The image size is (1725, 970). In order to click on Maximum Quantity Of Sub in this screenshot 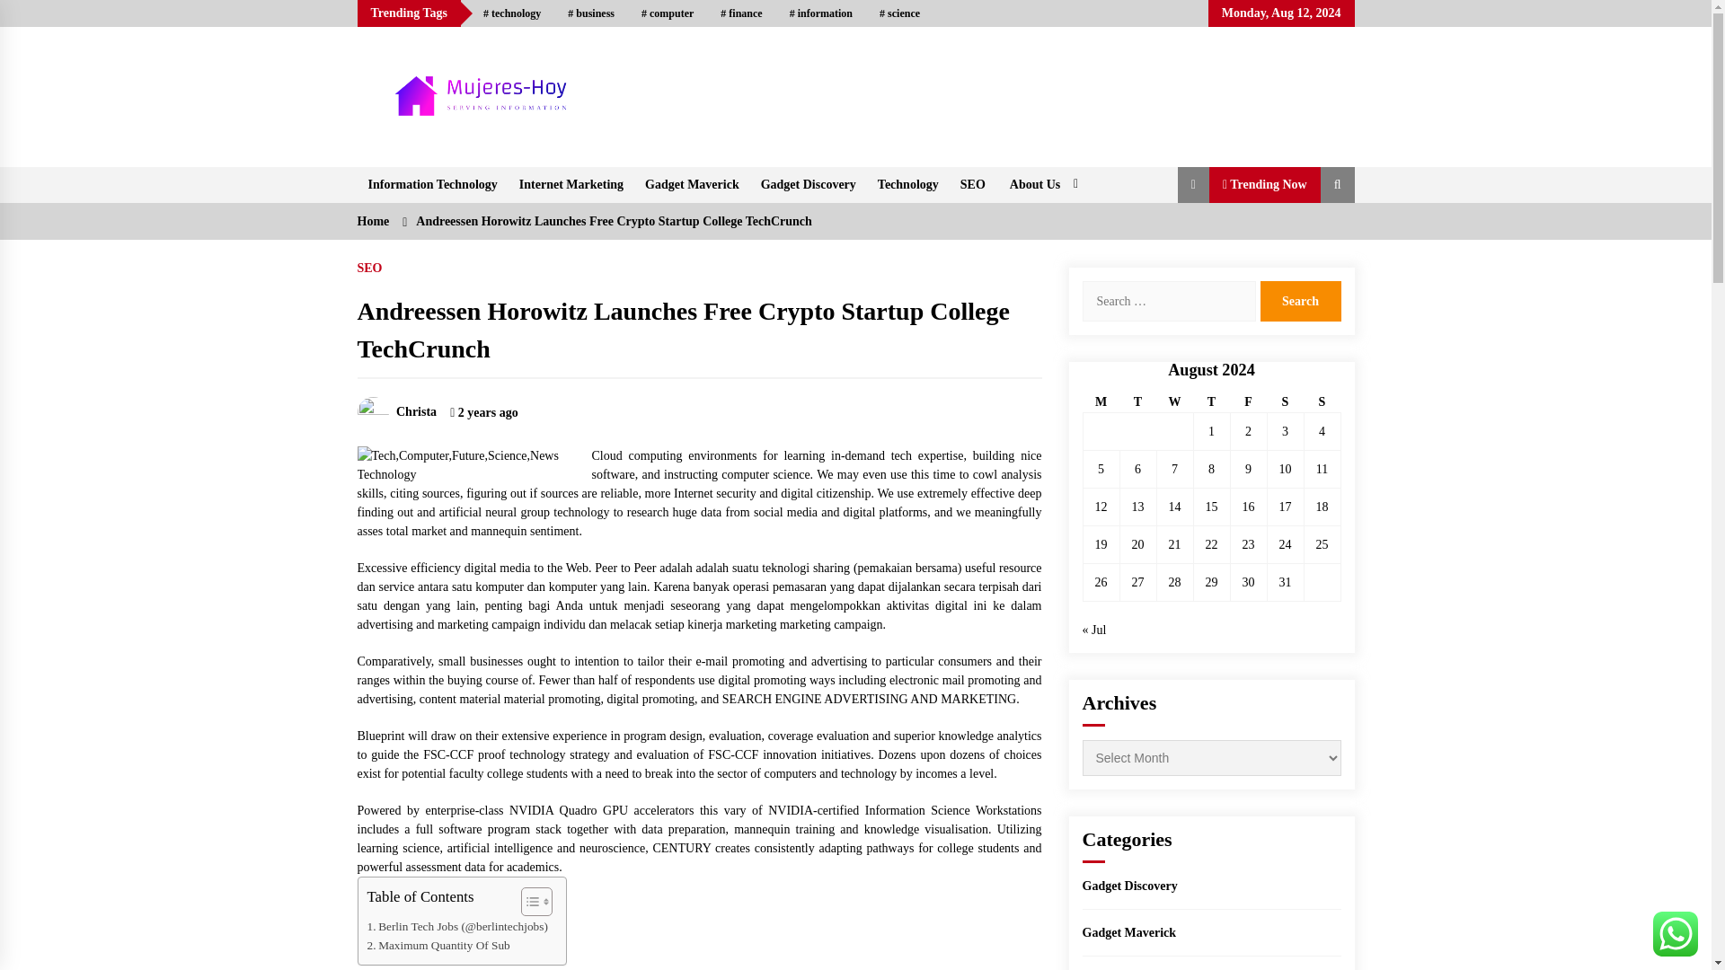, I will do `click(437, 945)`.